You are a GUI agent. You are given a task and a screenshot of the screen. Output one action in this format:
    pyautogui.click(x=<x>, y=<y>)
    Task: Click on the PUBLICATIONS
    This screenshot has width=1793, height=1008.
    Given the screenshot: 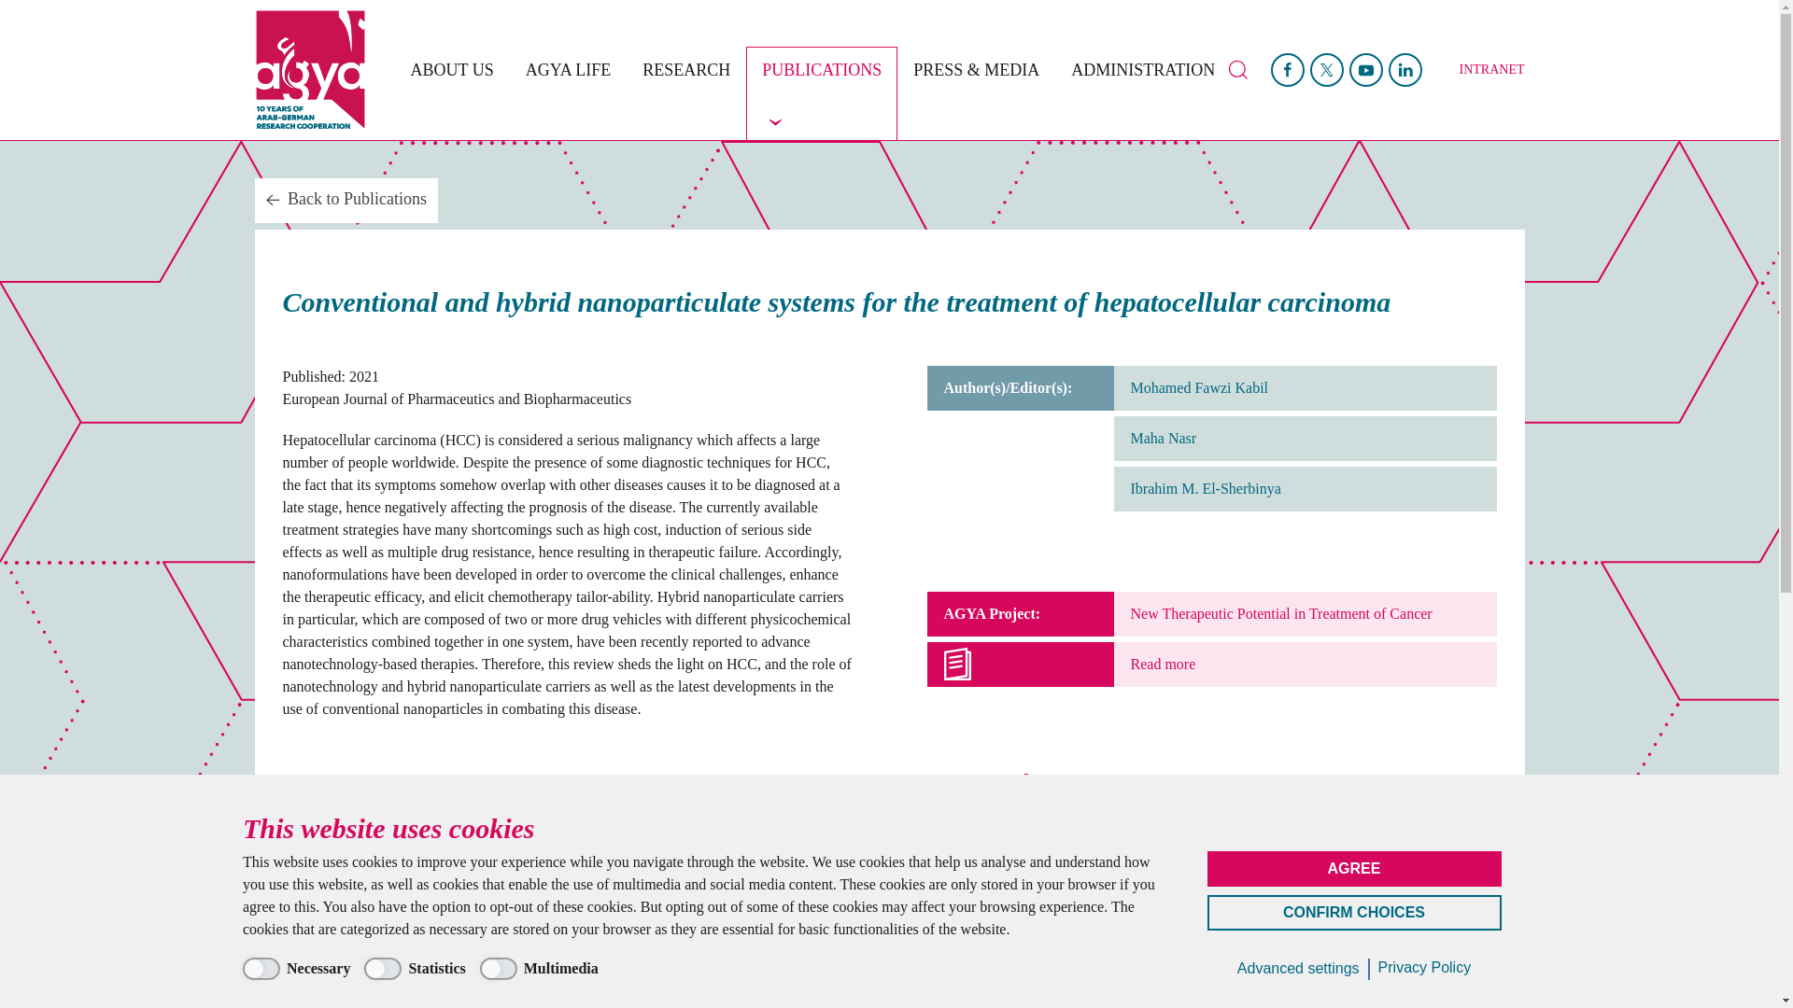 What is the action you would take?
    pyautogui.click(x=822, y=93)
    